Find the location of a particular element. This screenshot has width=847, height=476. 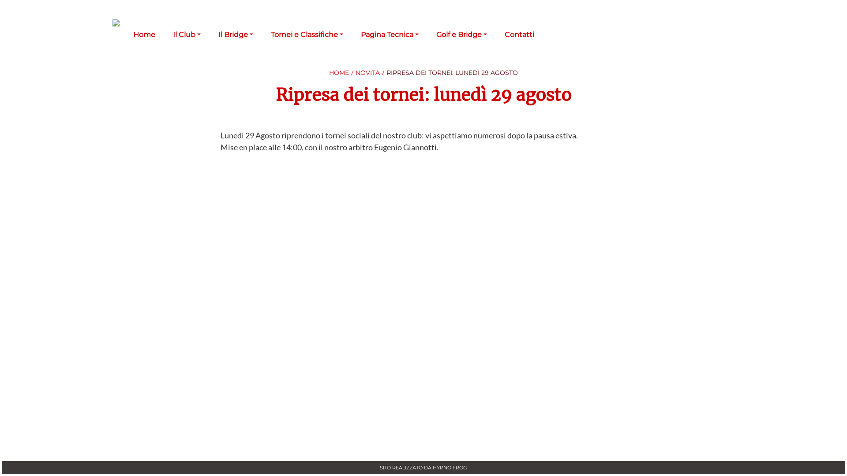

Golf e Bridge is located at coordinates (461, 35).